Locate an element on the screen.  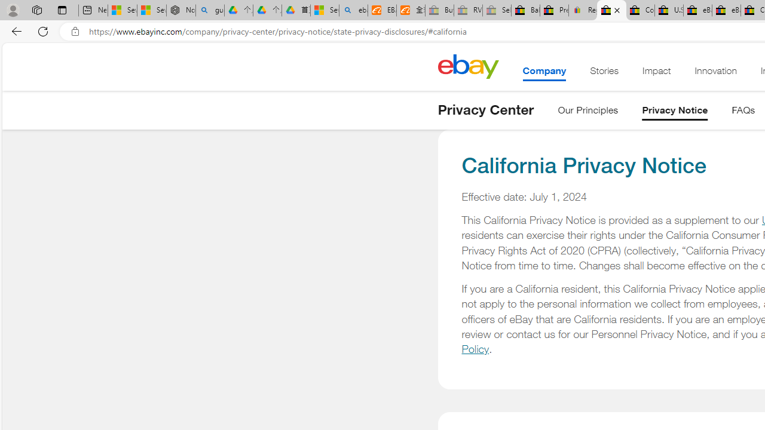
Privacy Notice is located at coordinates (675, 112).